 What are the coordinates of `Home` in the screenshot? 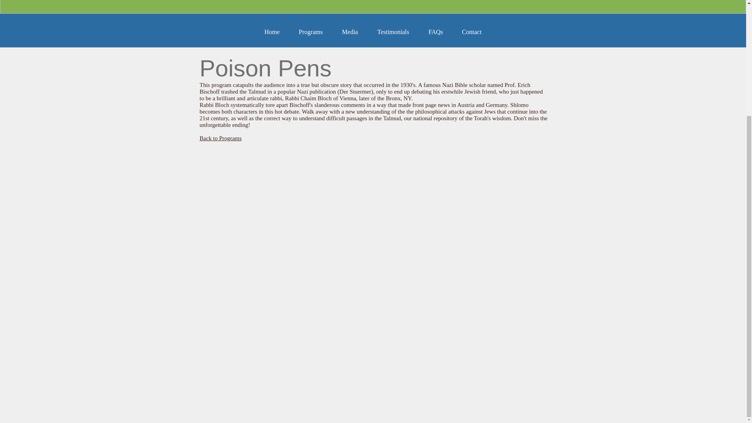 It's located at (272, 32).